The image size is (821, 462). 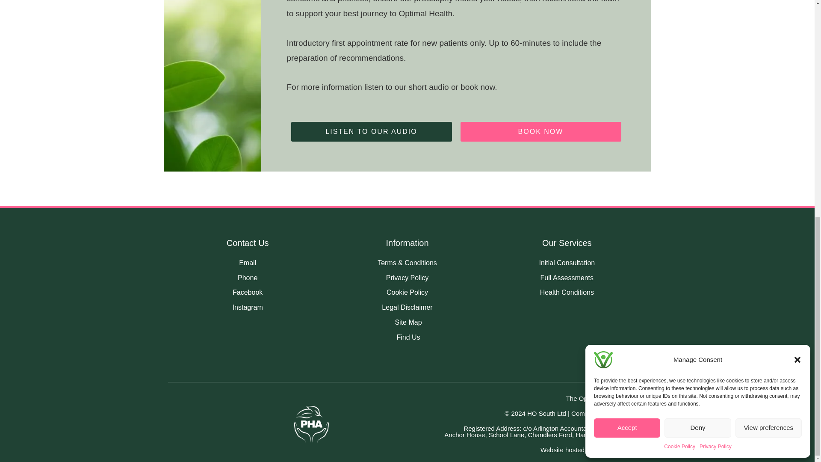 I want to click on Accept, so click(x=627, y=19).